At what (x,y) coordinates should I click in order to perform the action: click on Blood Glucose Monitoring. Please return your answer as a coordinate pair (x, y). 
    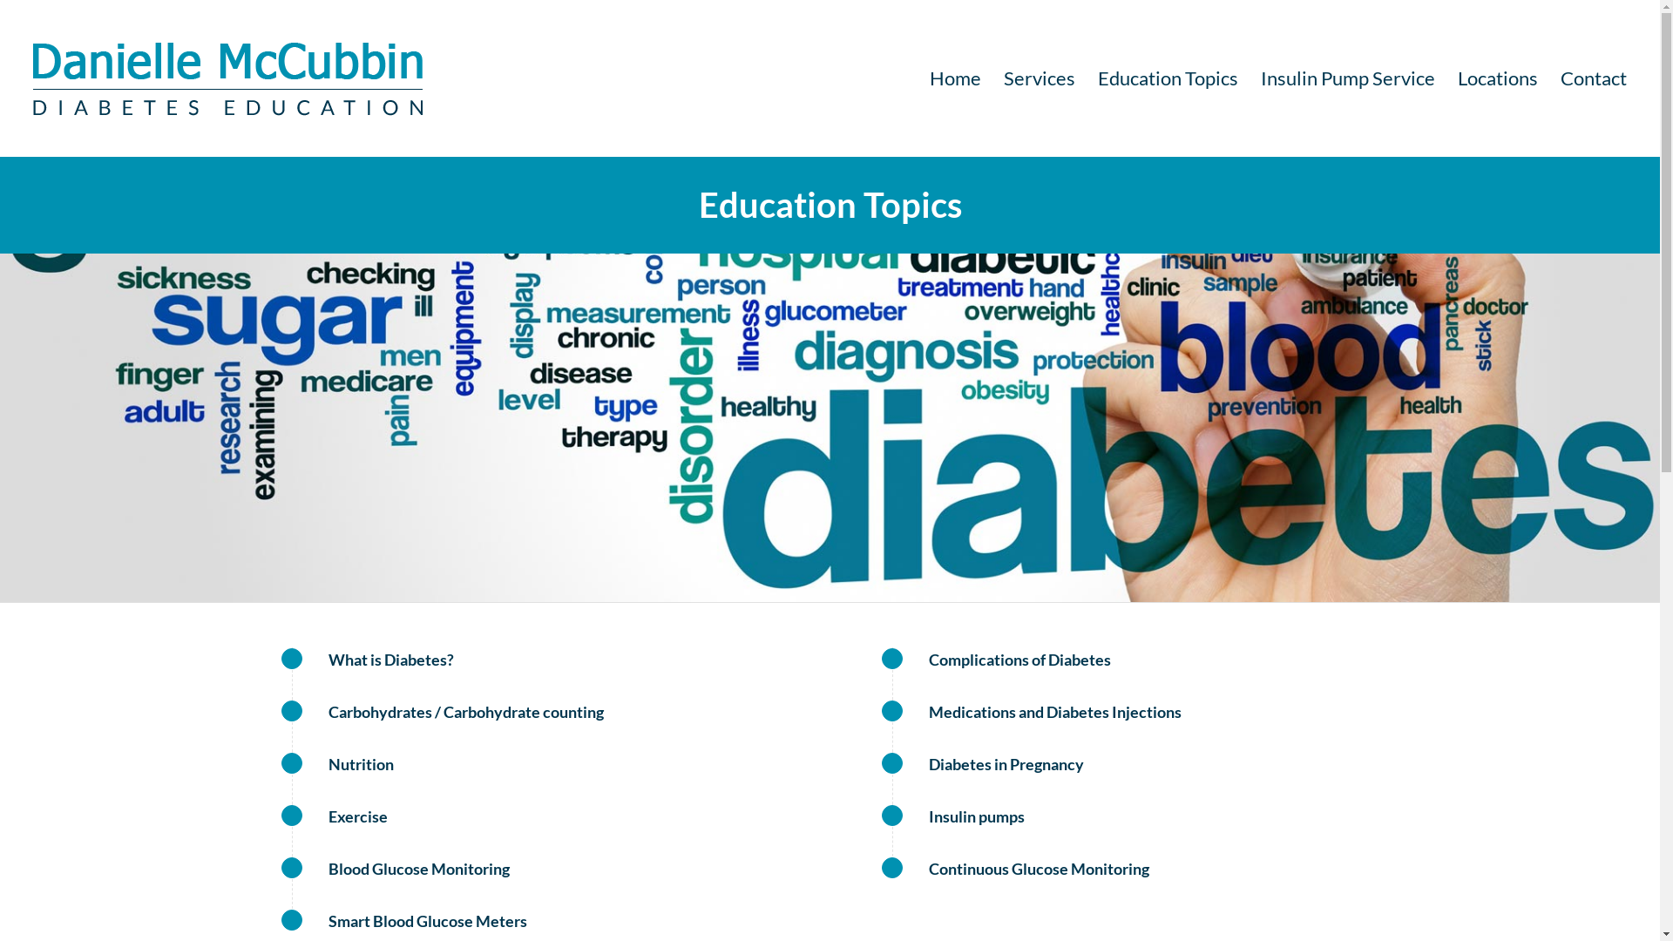
    Looking at the image, I should click on (291, 868).